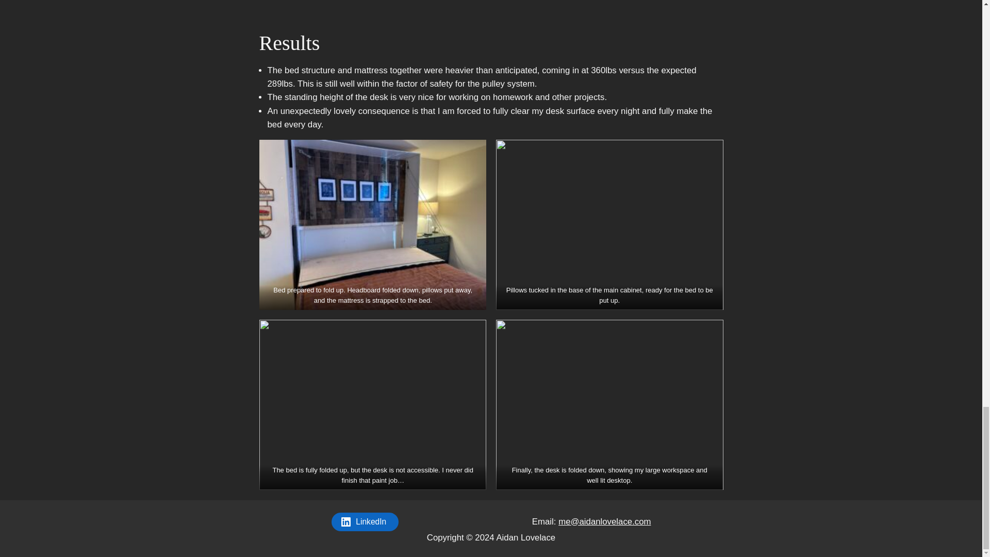 Image resolution: width=990 pixels, height=557 pixels. I want to click on LinkedIn, so click(365, 522).